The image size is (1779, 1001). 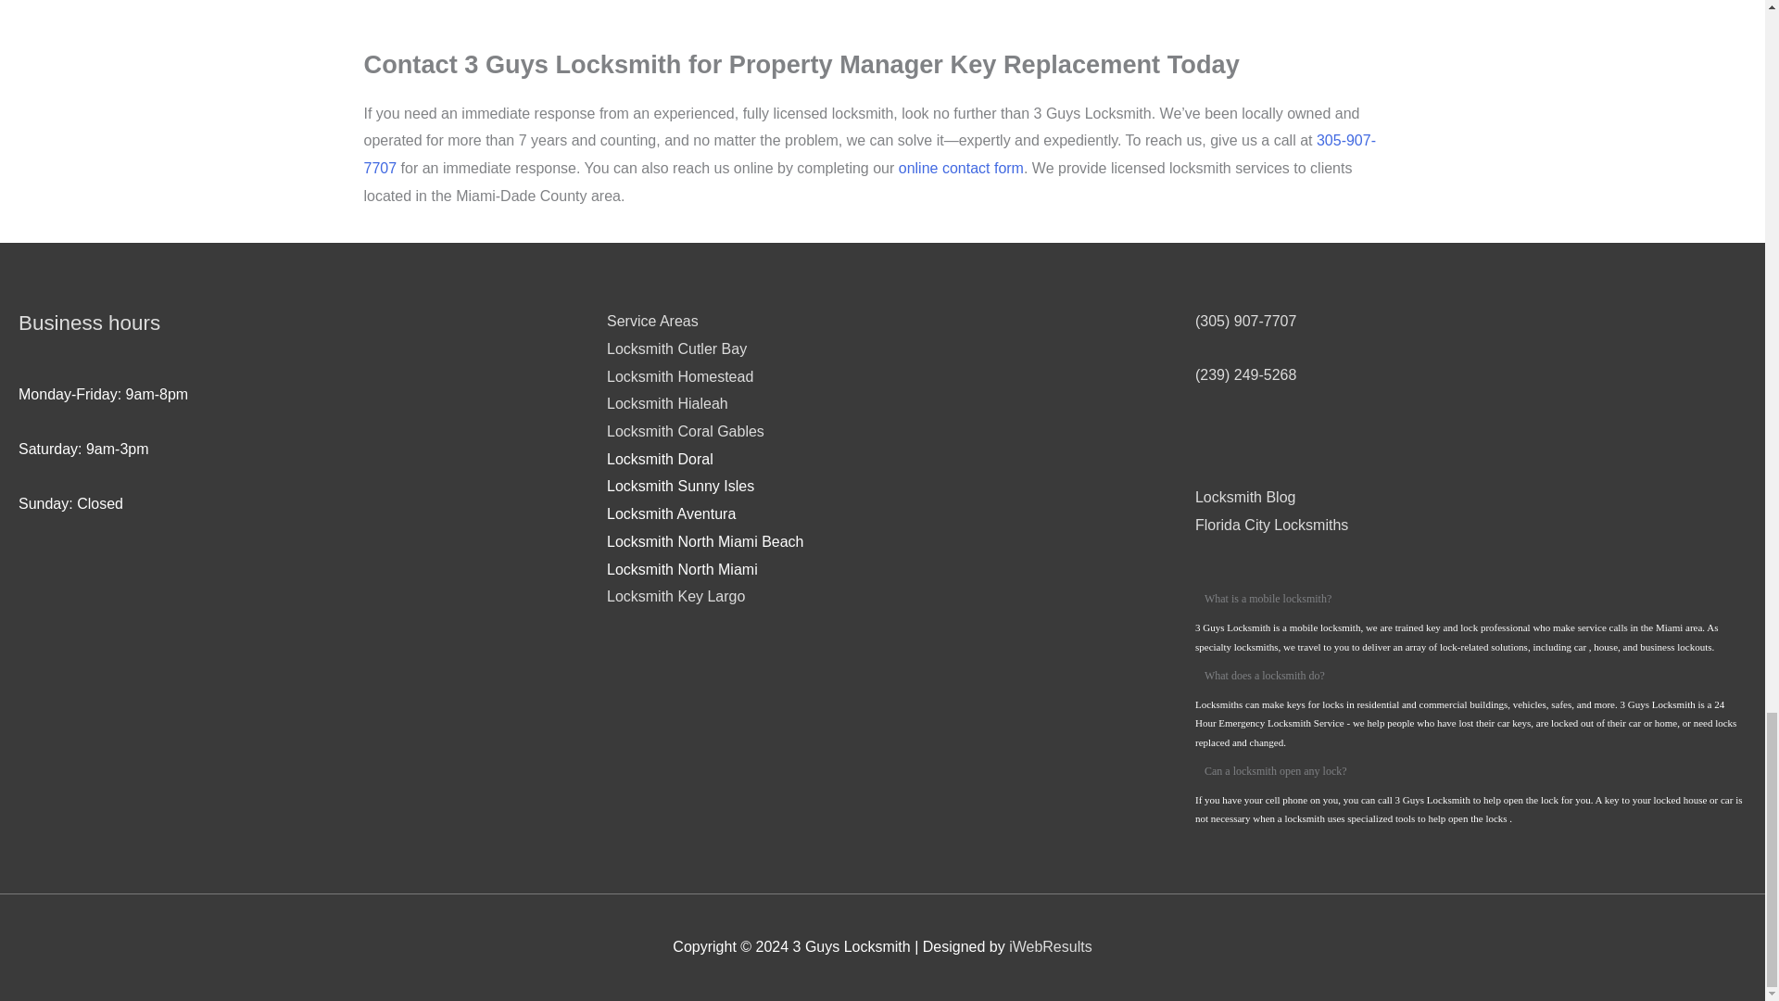 What do you see at coordinates (869, 154) in the screenshot?
I see `305-907-7707` at bounding box center [869, 154].